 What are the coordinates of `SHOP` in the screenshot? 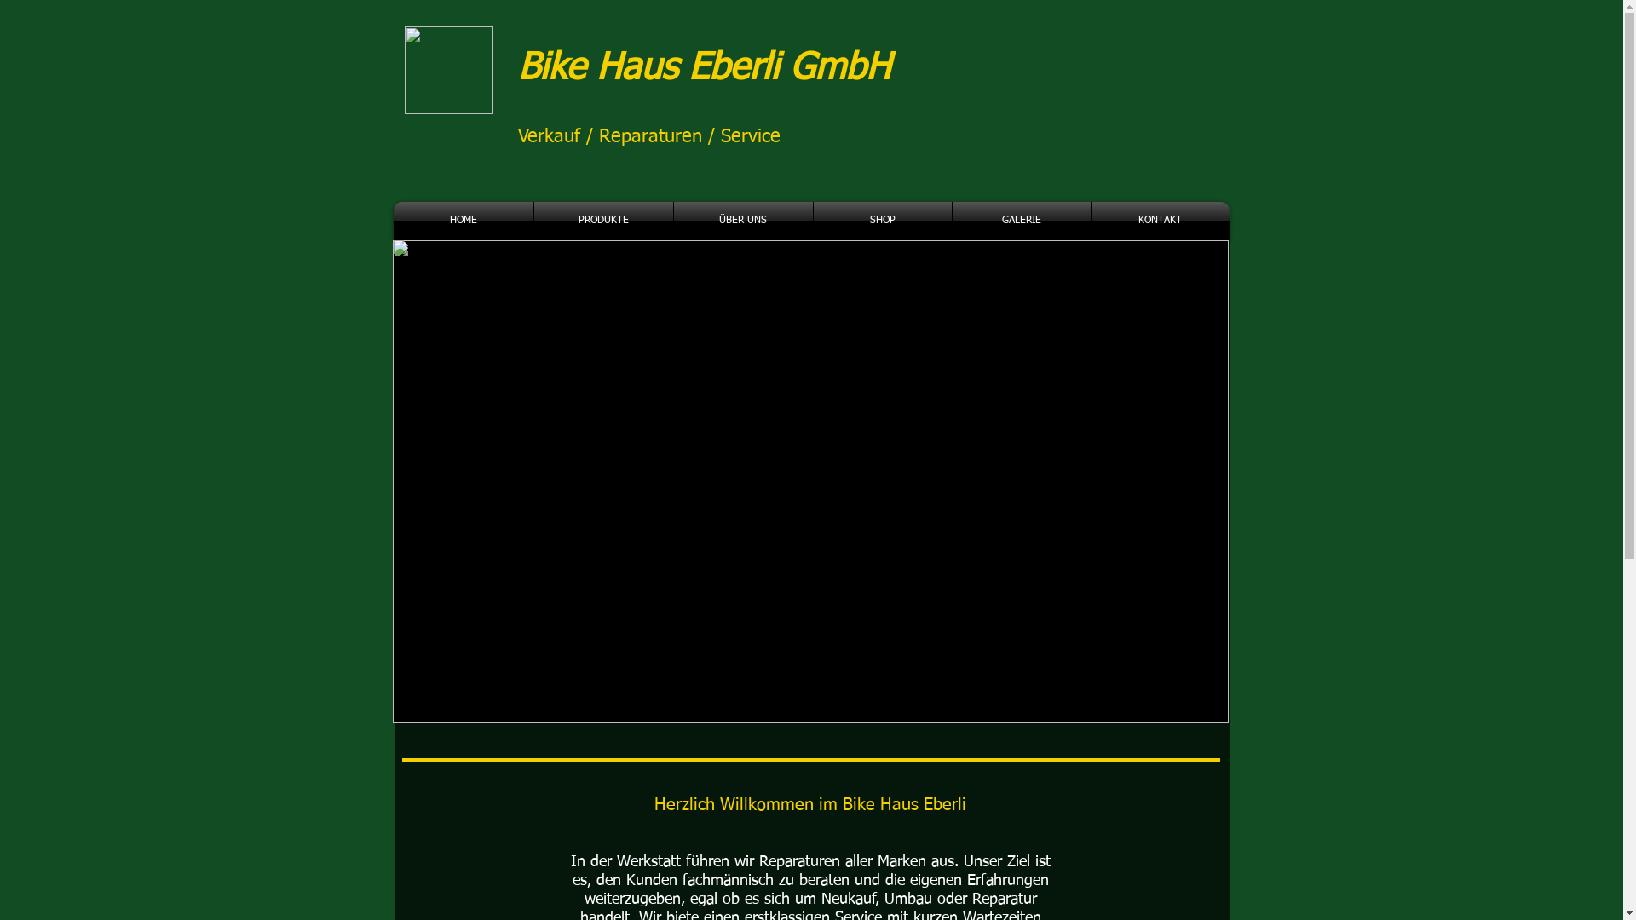 It's located at (882, 221).